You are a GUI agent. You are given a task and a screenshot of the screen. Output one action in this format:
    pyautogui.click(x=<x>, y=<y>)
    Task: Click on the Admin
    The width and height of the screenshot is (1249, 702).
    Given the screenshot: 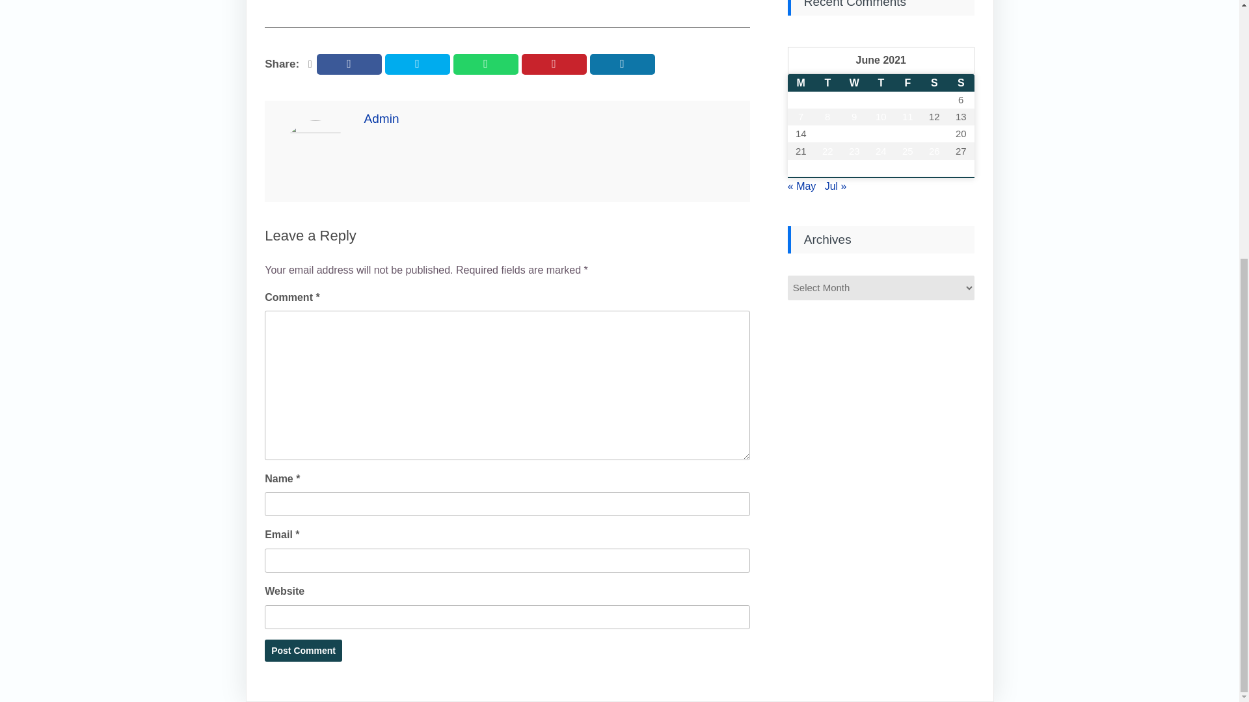 What is the action you would take?
    pyautogui.click(x=382, y=118)
    